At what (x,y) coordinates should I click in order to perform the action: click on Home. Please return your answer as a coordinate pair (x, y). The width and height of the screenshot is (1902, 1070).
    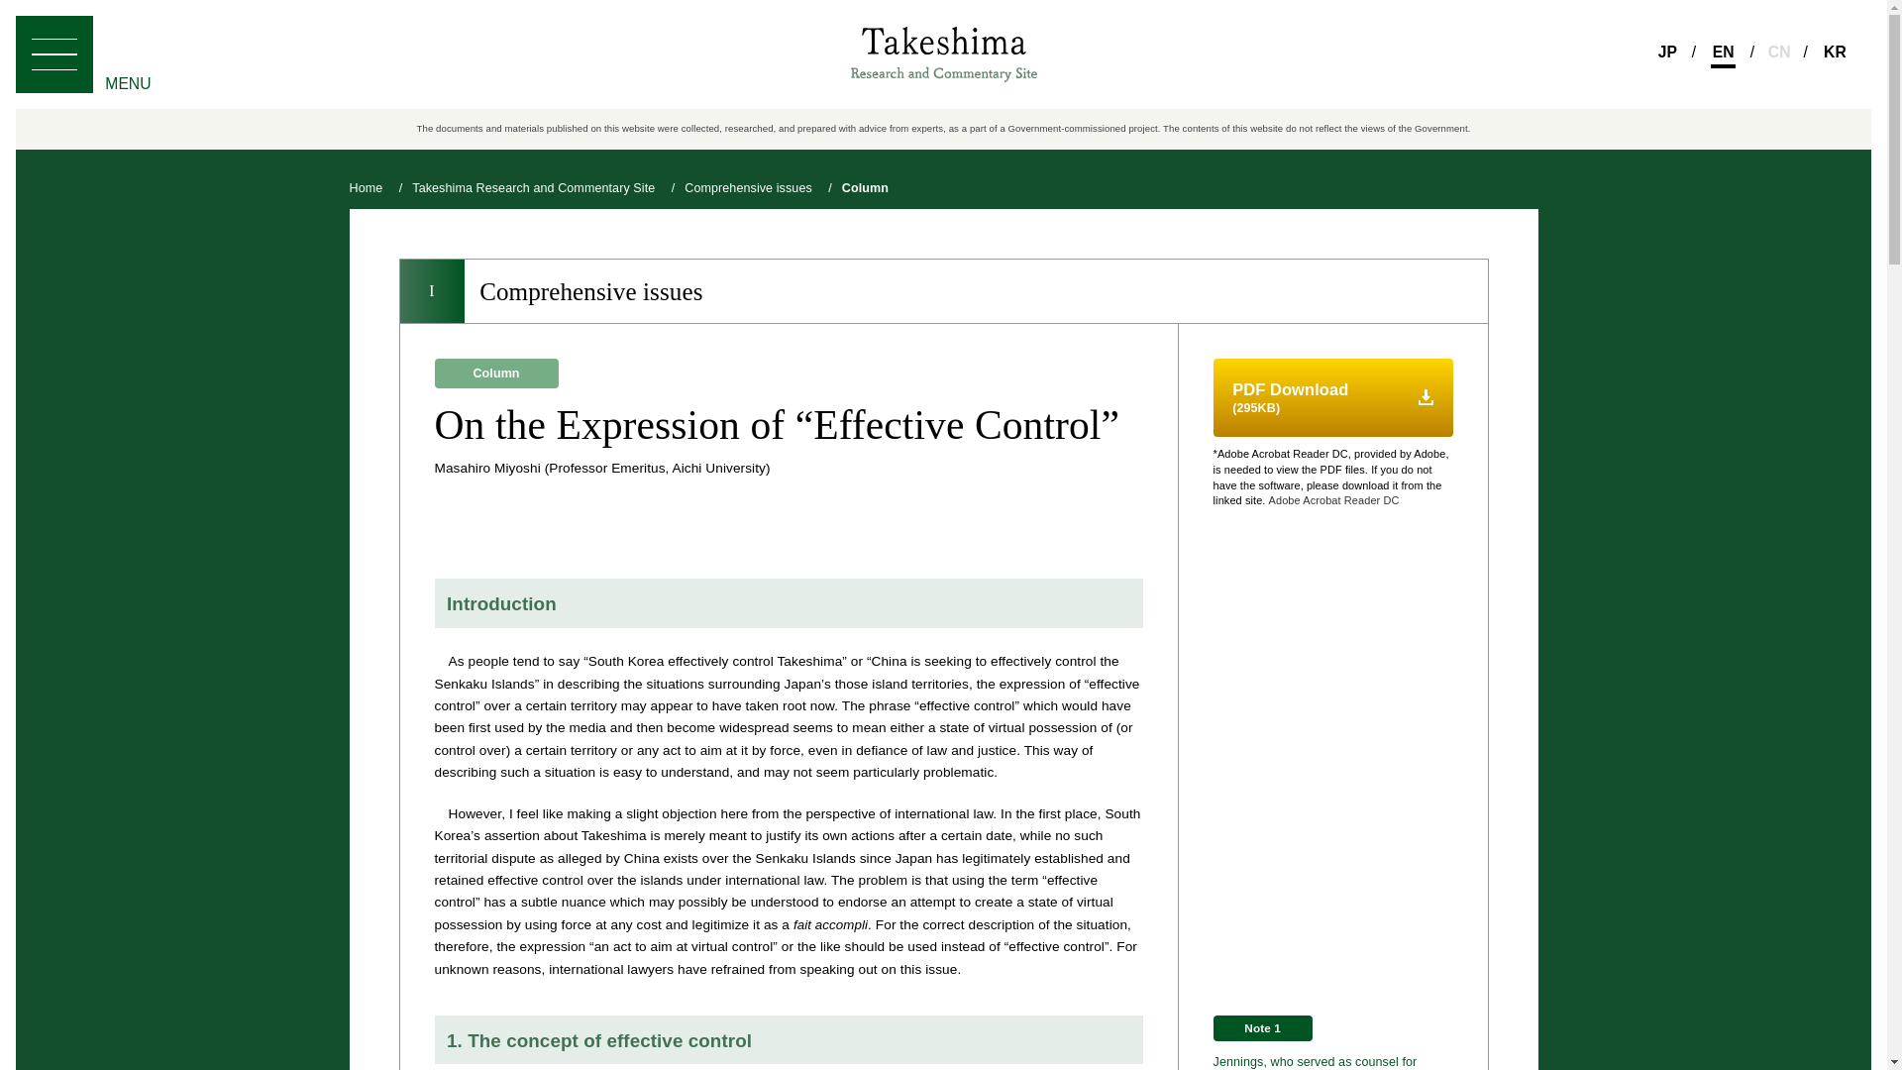
    Looking at the image, I should click on (365, 188).